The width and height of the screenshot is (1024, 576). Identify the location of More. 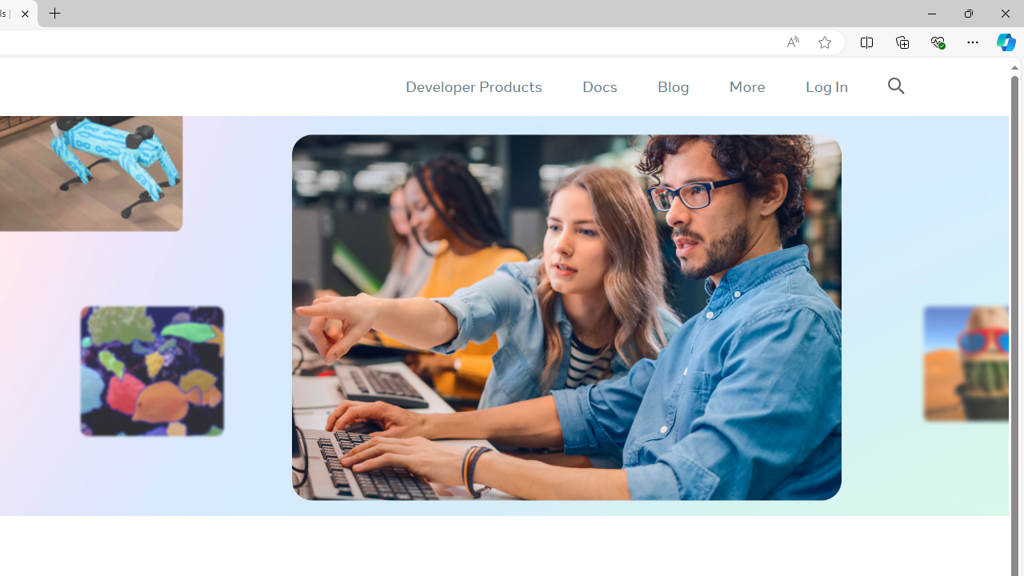
(746, 86).